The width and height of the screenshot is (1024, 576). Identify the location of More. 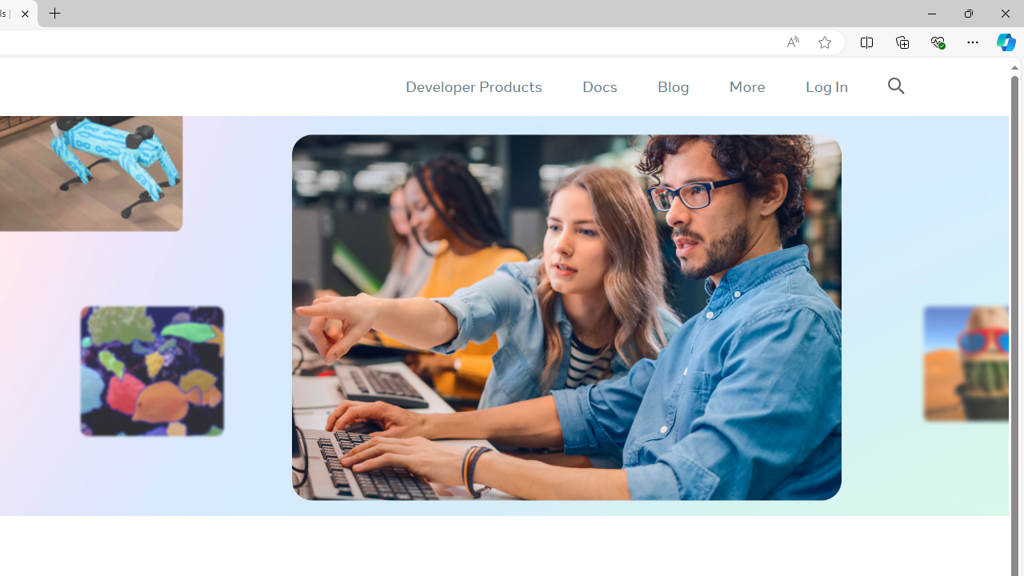
(746, 86).